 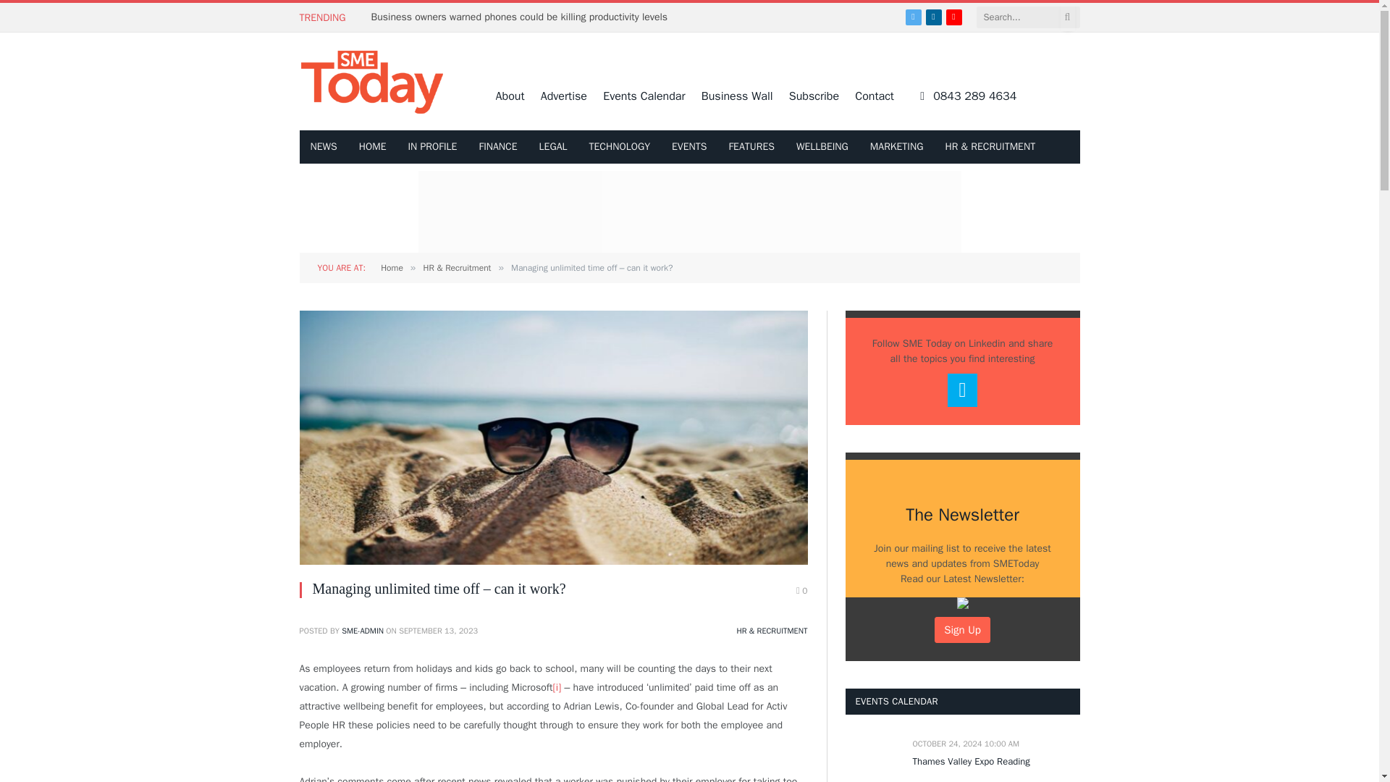 I want to click on Business Wall, so click(x=737, y=96).